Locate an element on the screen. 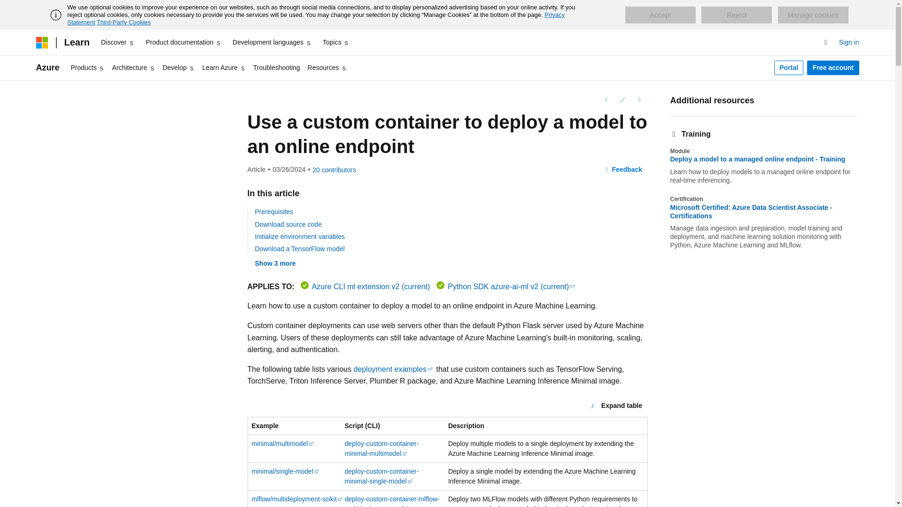 This screenshot has width=902, height=507. Product documentation is located at coordinates (183, 42).